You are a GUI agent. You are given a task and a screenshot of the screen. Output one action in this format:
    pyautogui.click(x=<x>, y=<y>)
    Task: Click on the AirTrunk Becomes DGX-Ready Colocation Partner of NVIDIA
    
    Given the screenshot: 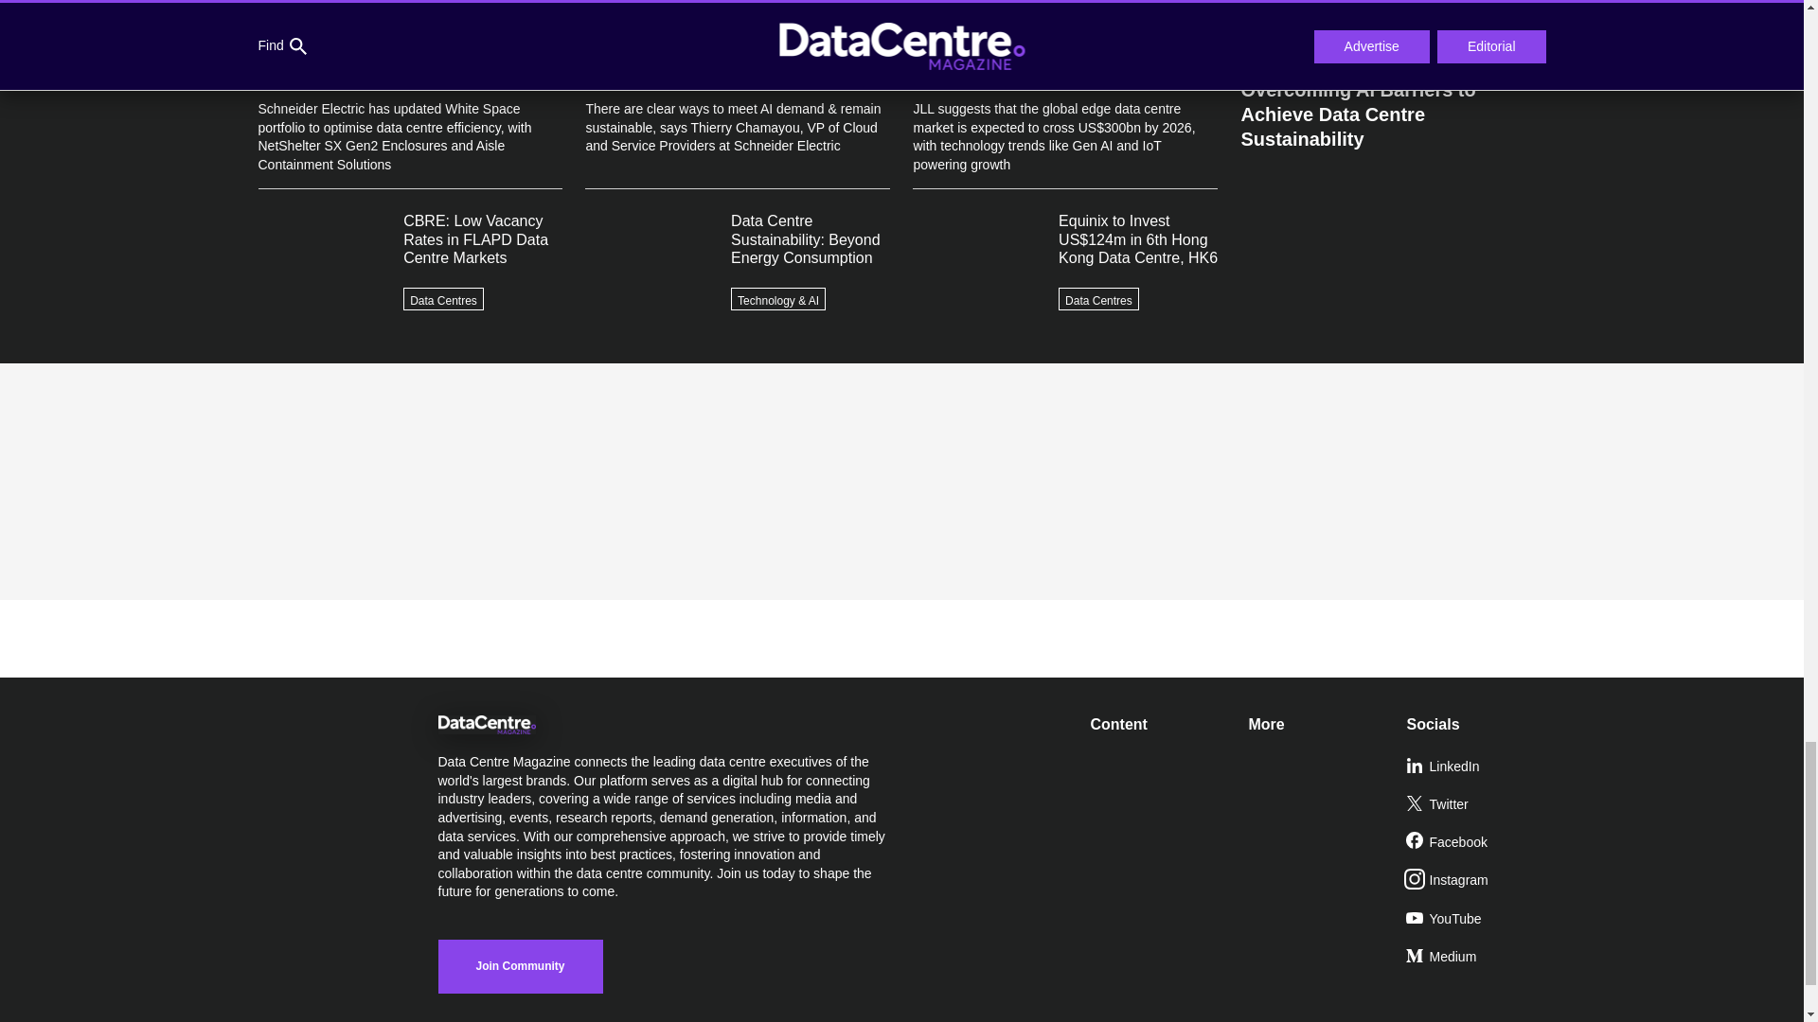 What is the action you would take?
    pyautogui.click(x=1392, y=30)
    